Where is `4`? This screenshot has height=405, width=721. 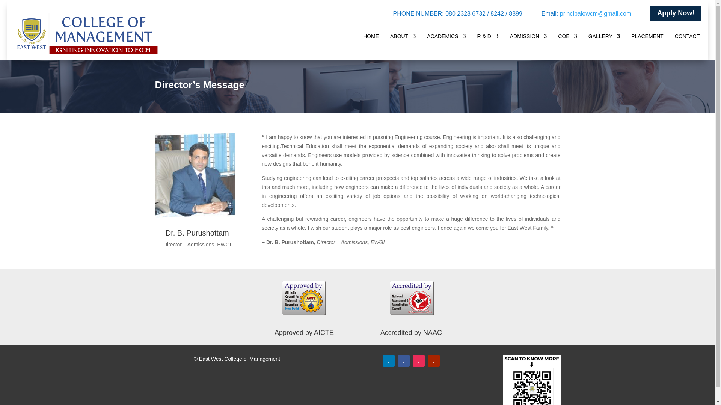 4 is located at coordinates (195, 175).